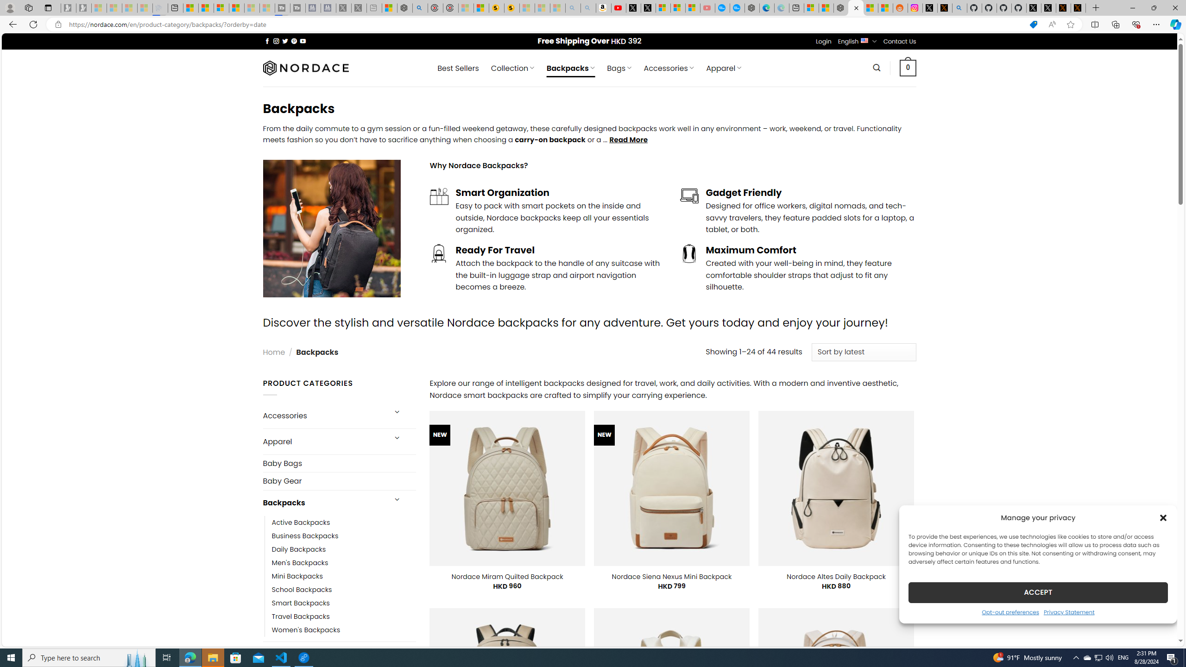 The image size is (1186, 667). I want to click on help.x.com | 524: A timeout occurred, so click(944, 8).